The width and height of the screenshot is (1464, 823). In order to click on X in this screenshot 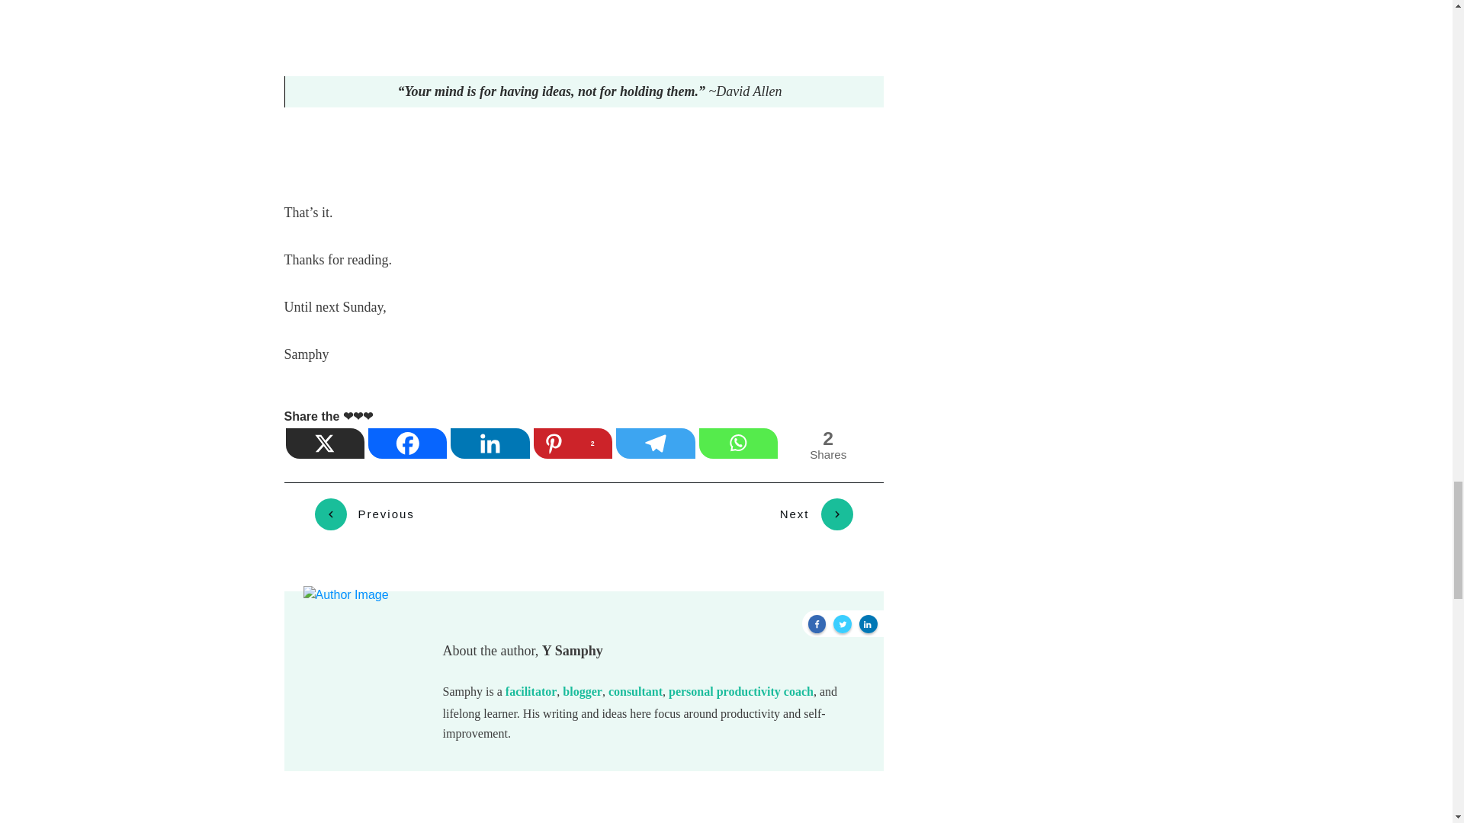, I will do `click(325, 443)`.